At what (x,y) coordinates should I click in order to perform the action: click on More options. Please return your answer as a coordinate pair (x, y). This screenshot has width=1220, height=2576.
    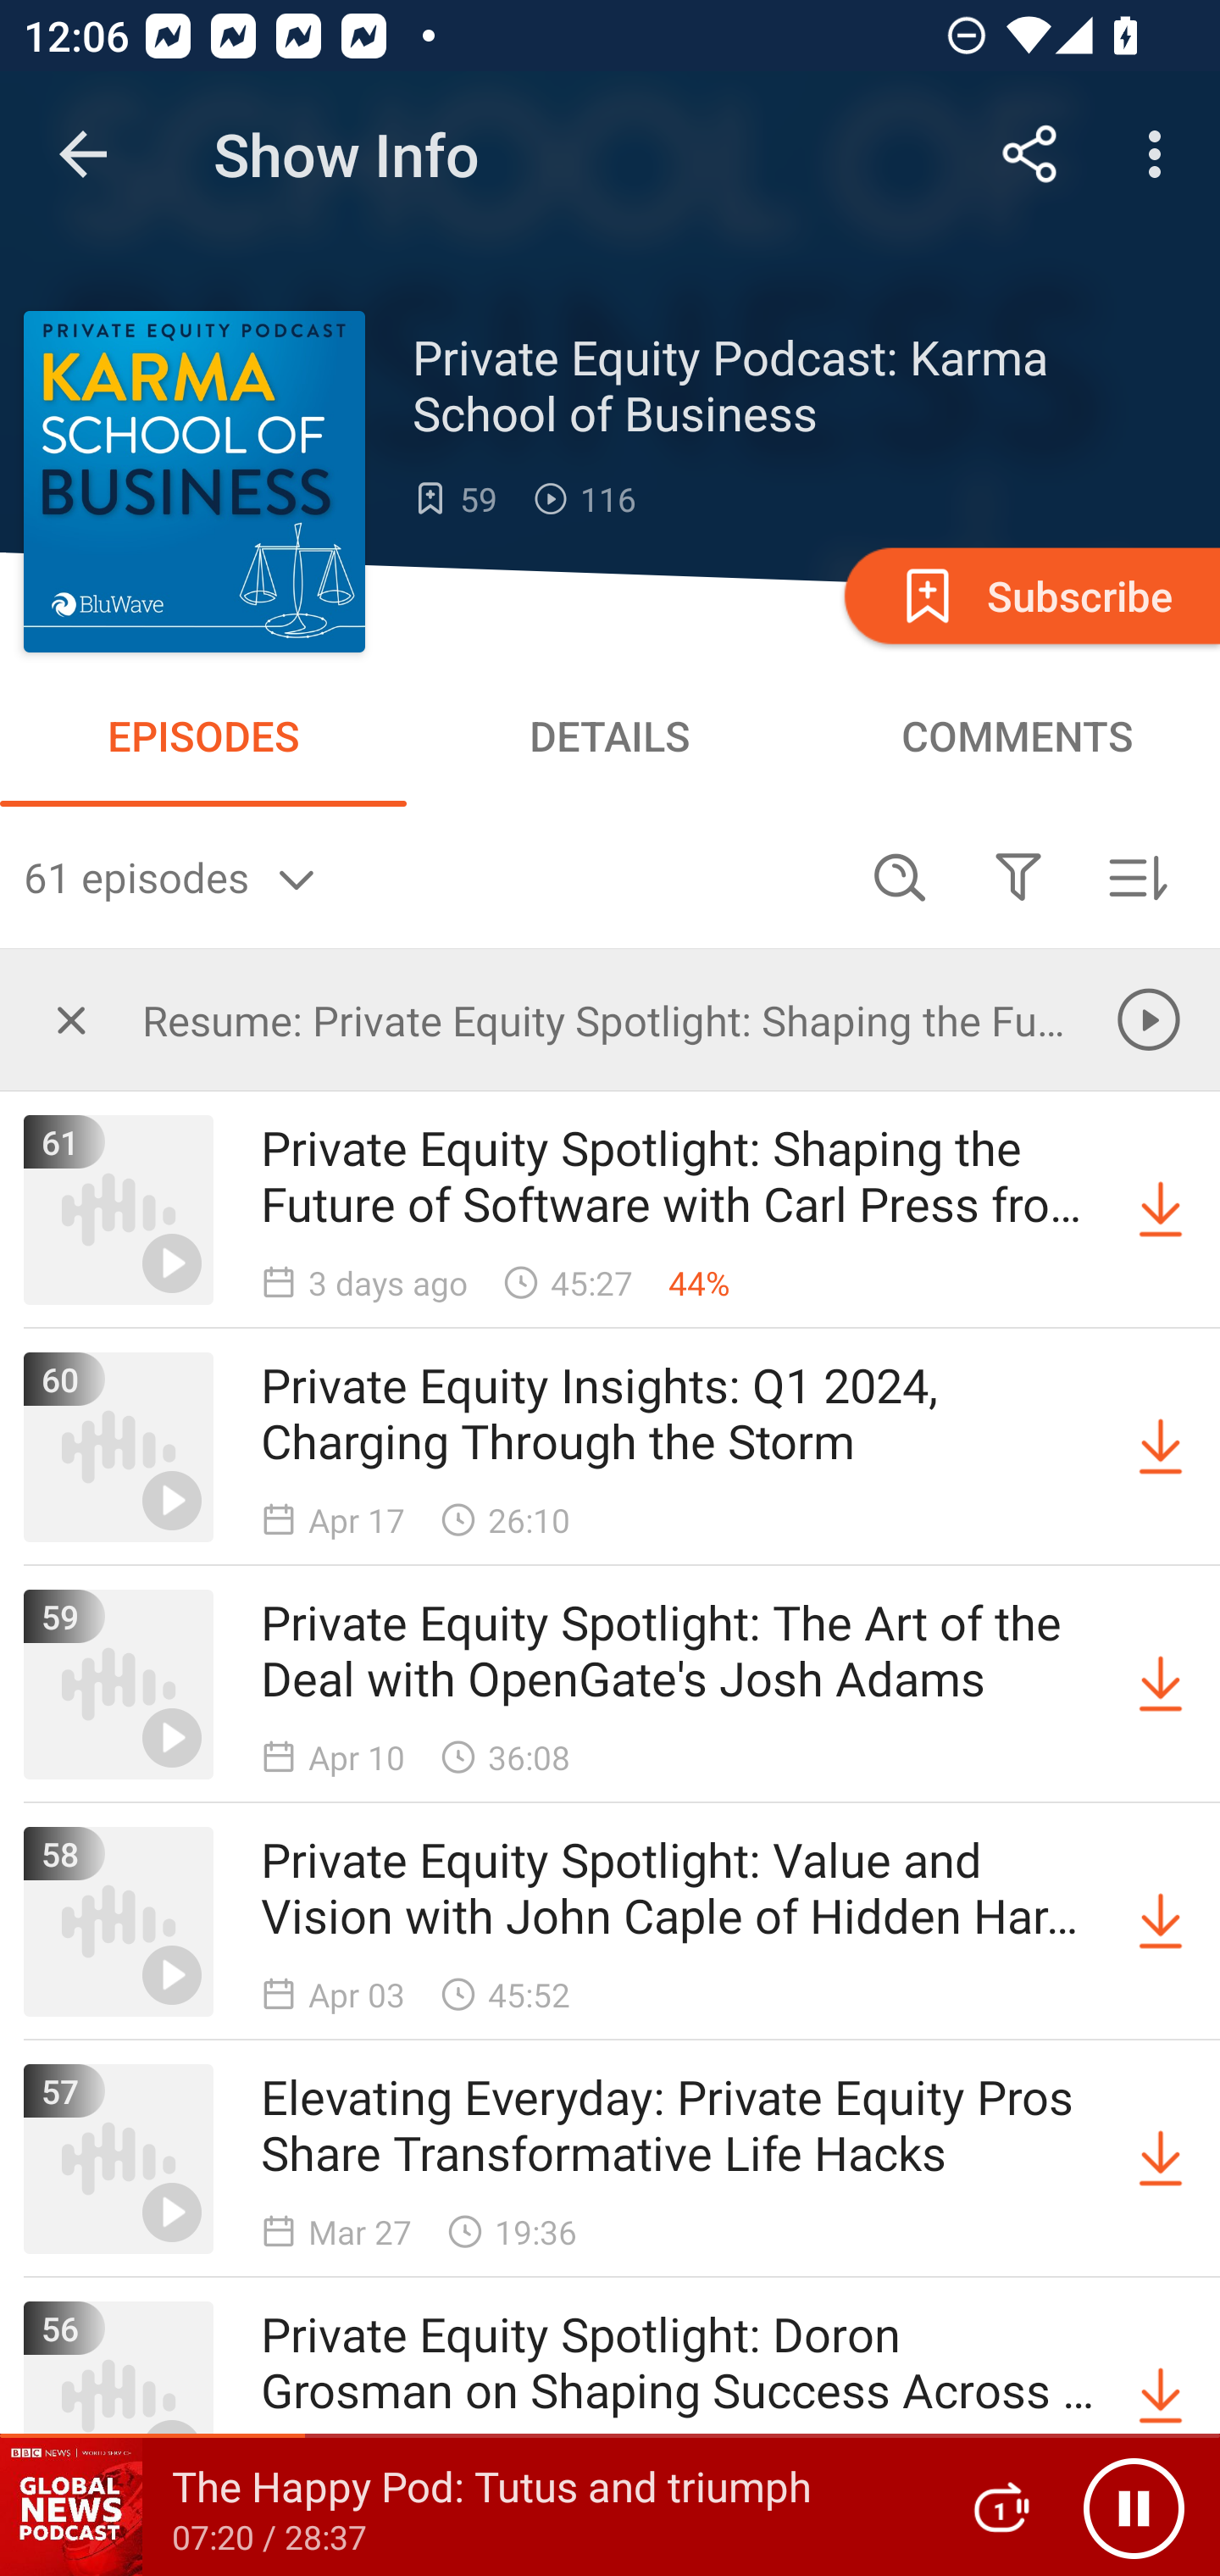
    Looking at the image, I should click on (1161, 154).